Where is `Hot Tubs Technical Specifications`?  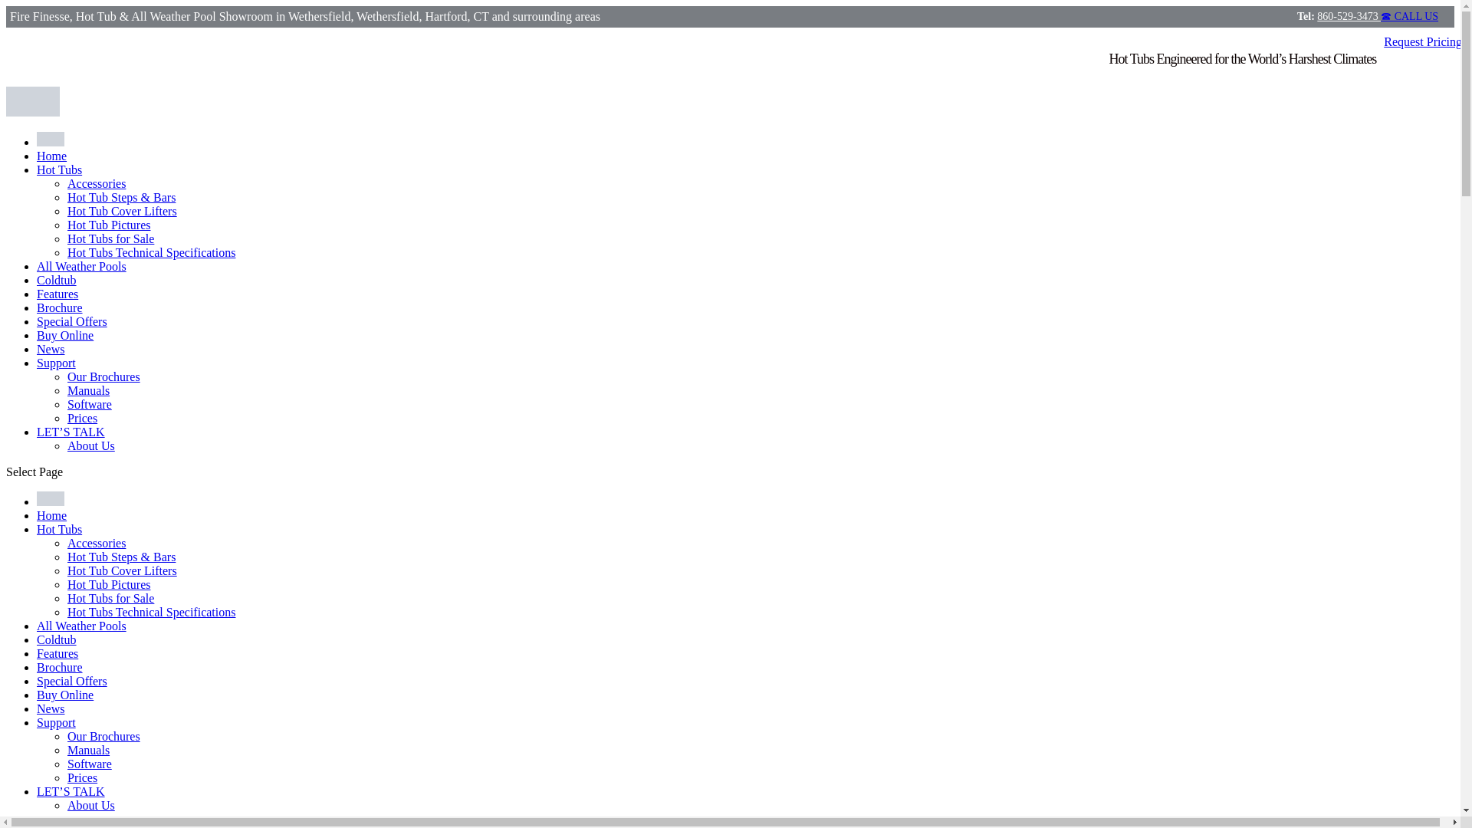 Hot Tubs Technical Specifications is located at coordinates (152, 252).